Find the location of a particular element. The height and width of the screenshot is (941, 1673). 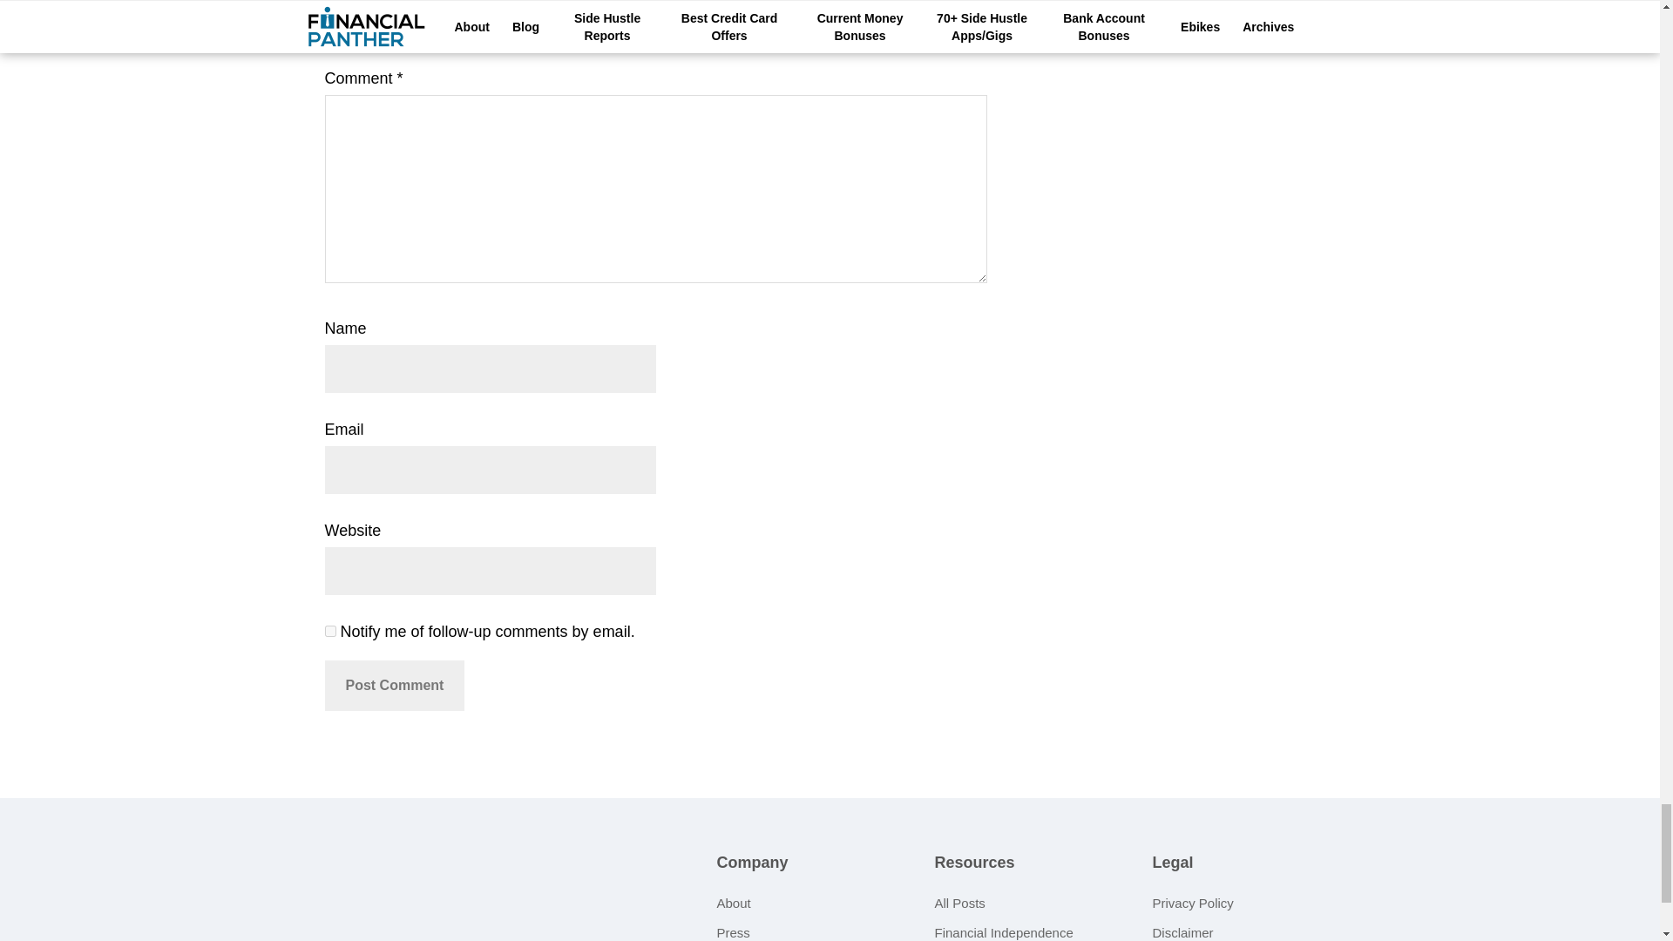

subscribe is located at coordinates (329, 631).